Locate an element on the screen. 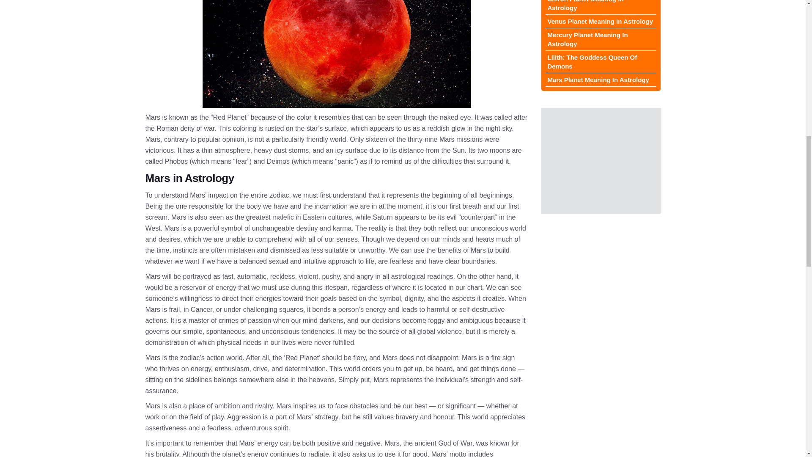  Chiron Planet Meaning In Astrology is located at coordinates (601, 7).